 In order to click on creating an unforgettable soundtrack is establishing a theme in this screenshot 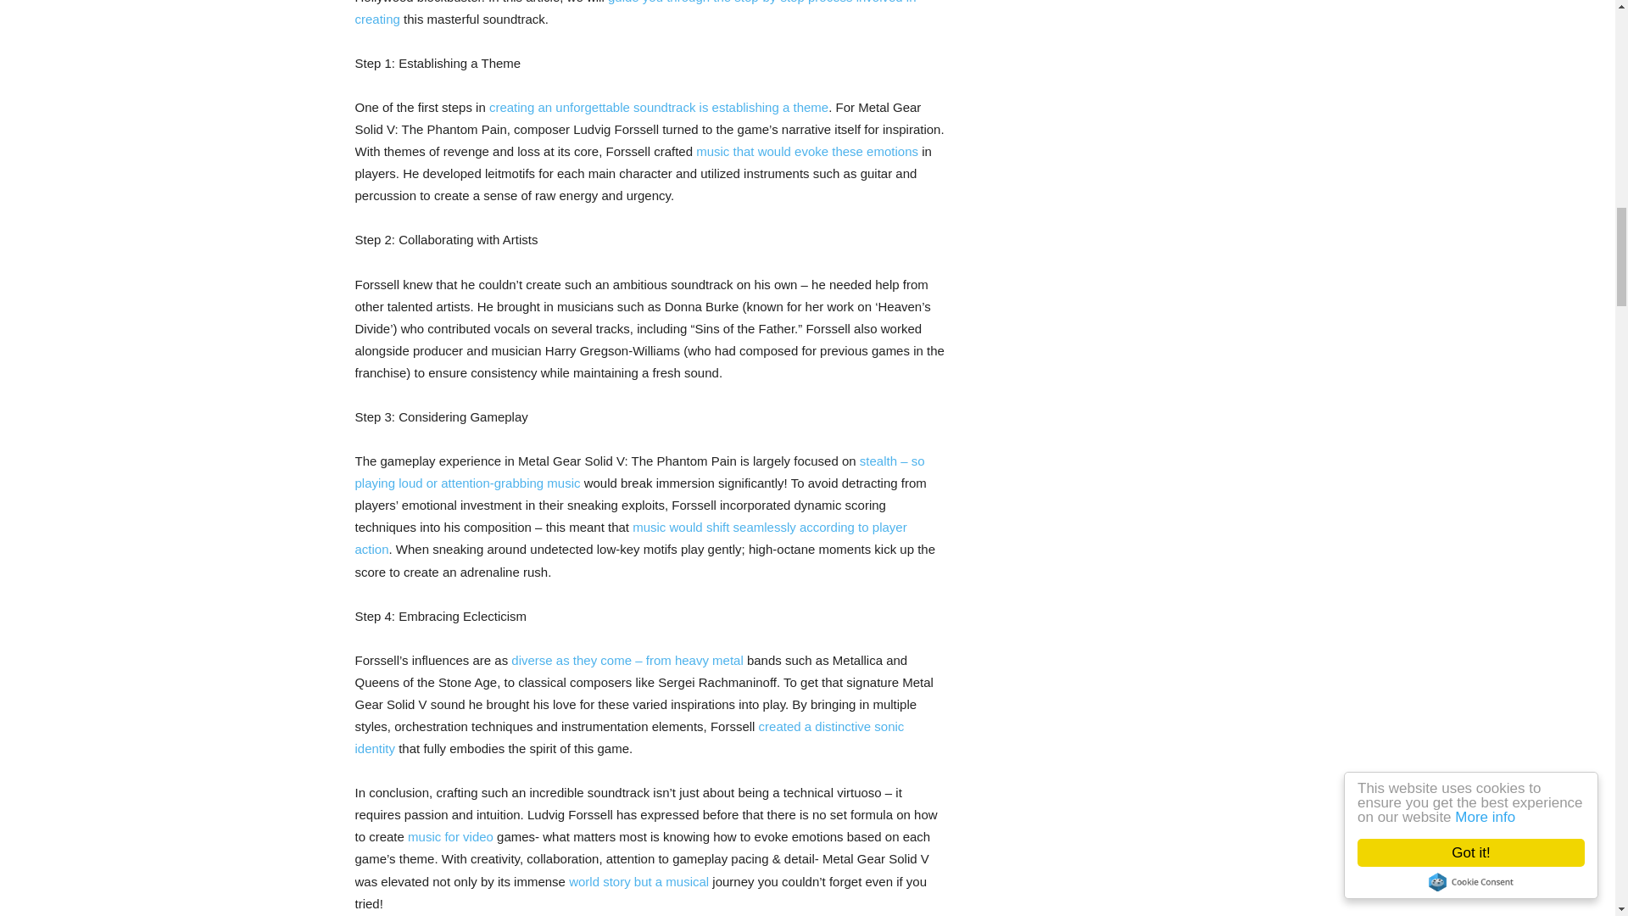, I will do `click(659, 107)`.